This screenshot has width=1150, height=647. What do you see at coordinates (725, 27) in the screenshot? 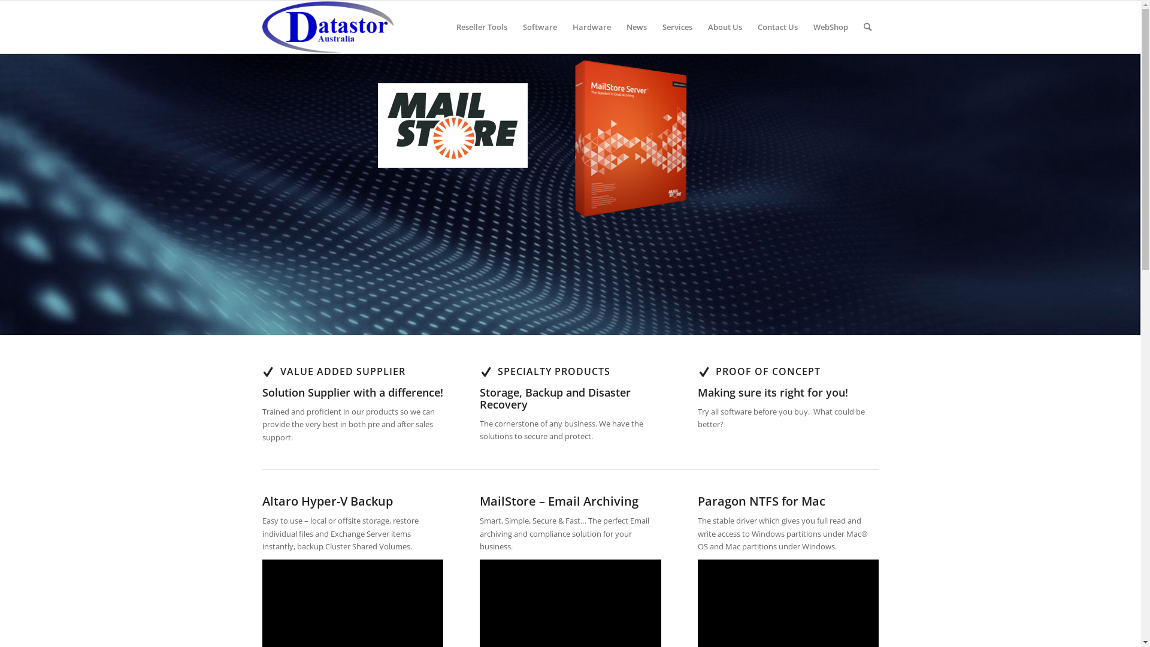
I see `About Us` at bounding box center [725, 27].